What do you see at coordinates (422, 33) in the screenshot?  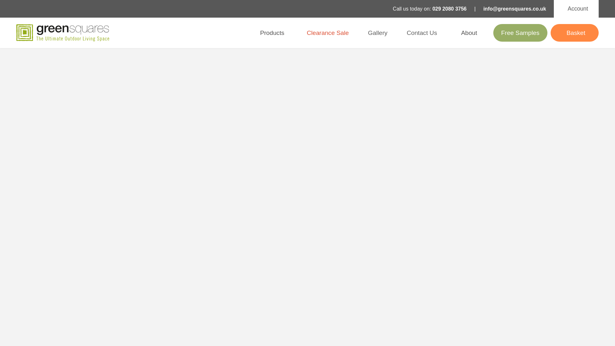 I see `Contact Us` at bounding box center [422, 33].